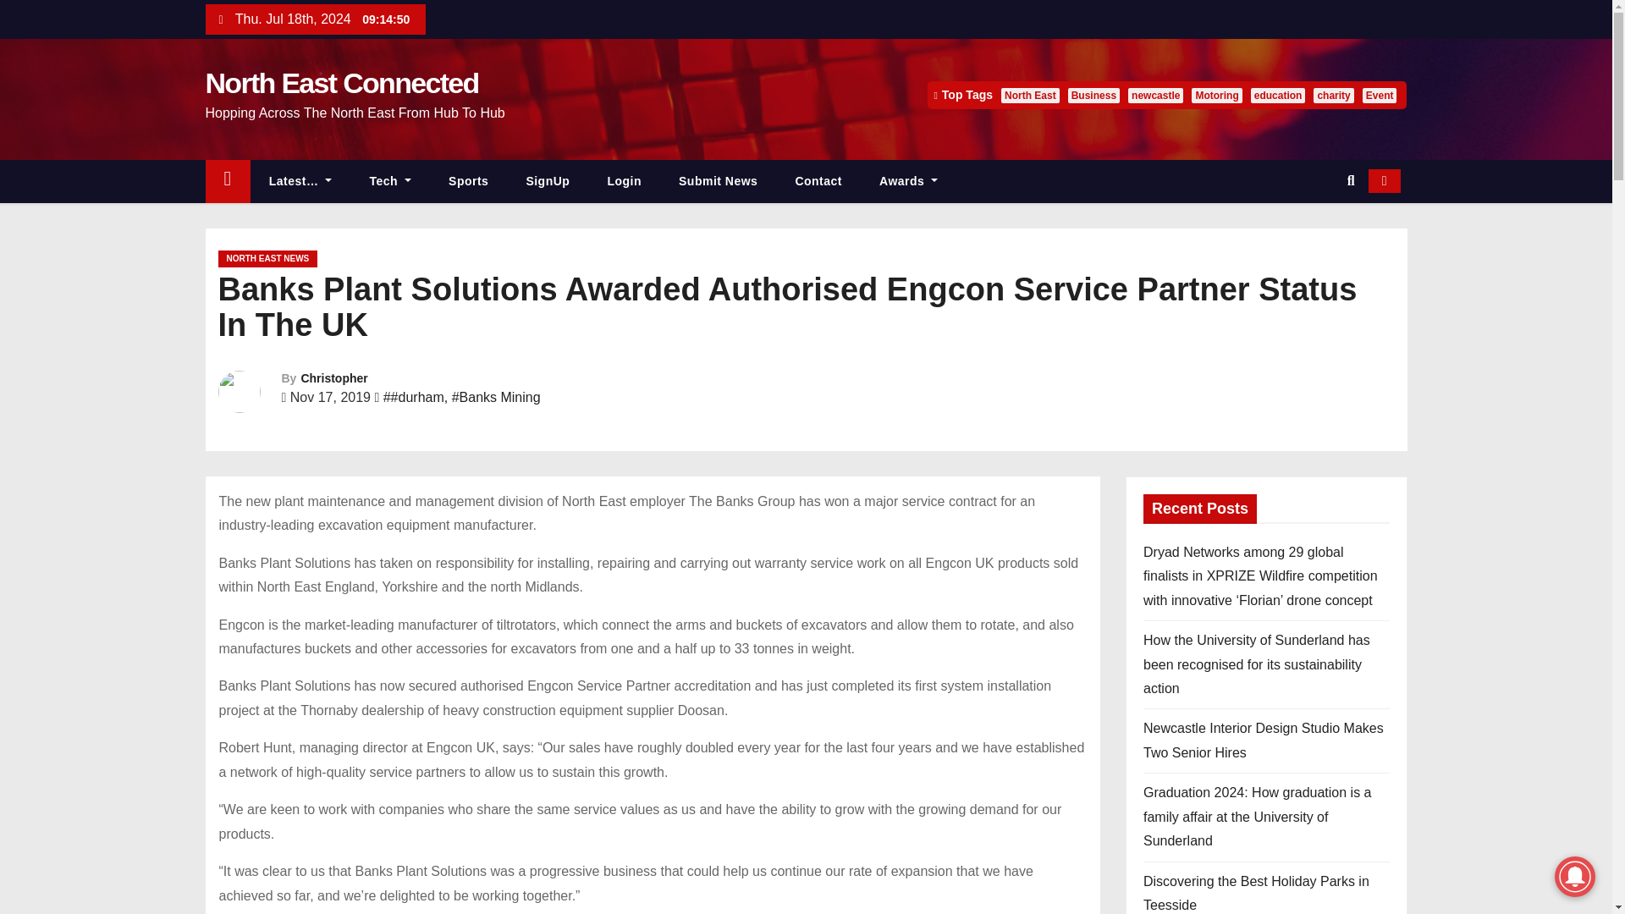  I want to click on NORTH EAST NEWS, so click(267, 259).